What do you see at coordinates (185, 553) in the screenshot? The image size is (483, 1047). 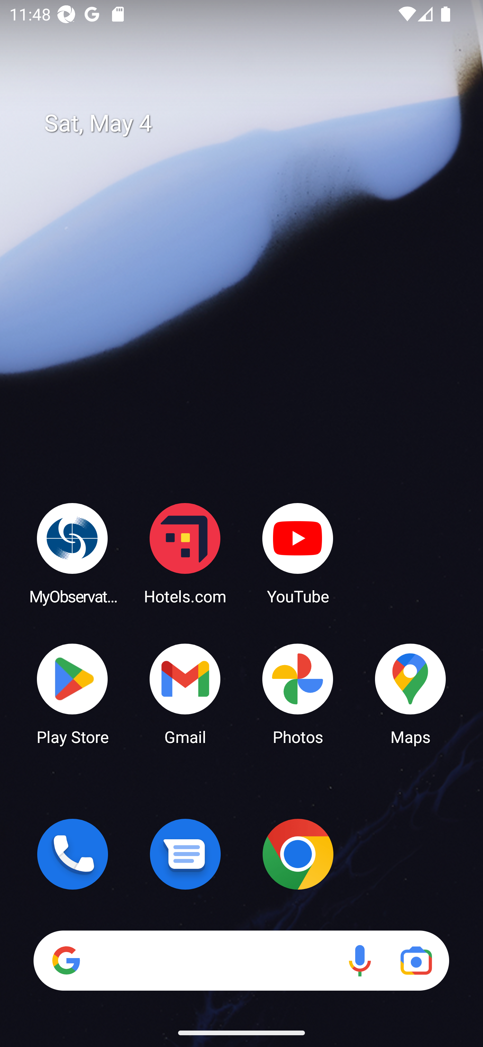 I see `Hotels.com` at bounding box center [185, 553].